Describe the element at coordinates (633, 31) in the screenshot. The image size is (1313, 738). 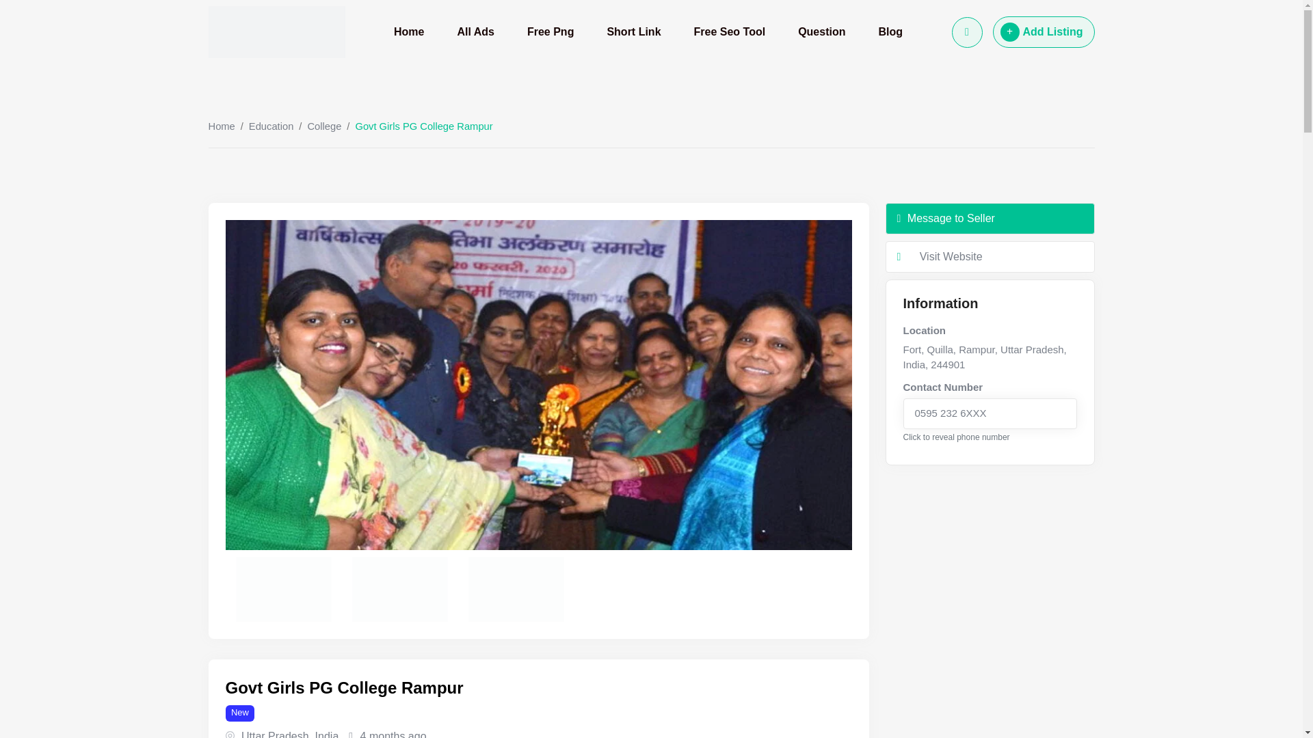
I see `Short Link` at that location.